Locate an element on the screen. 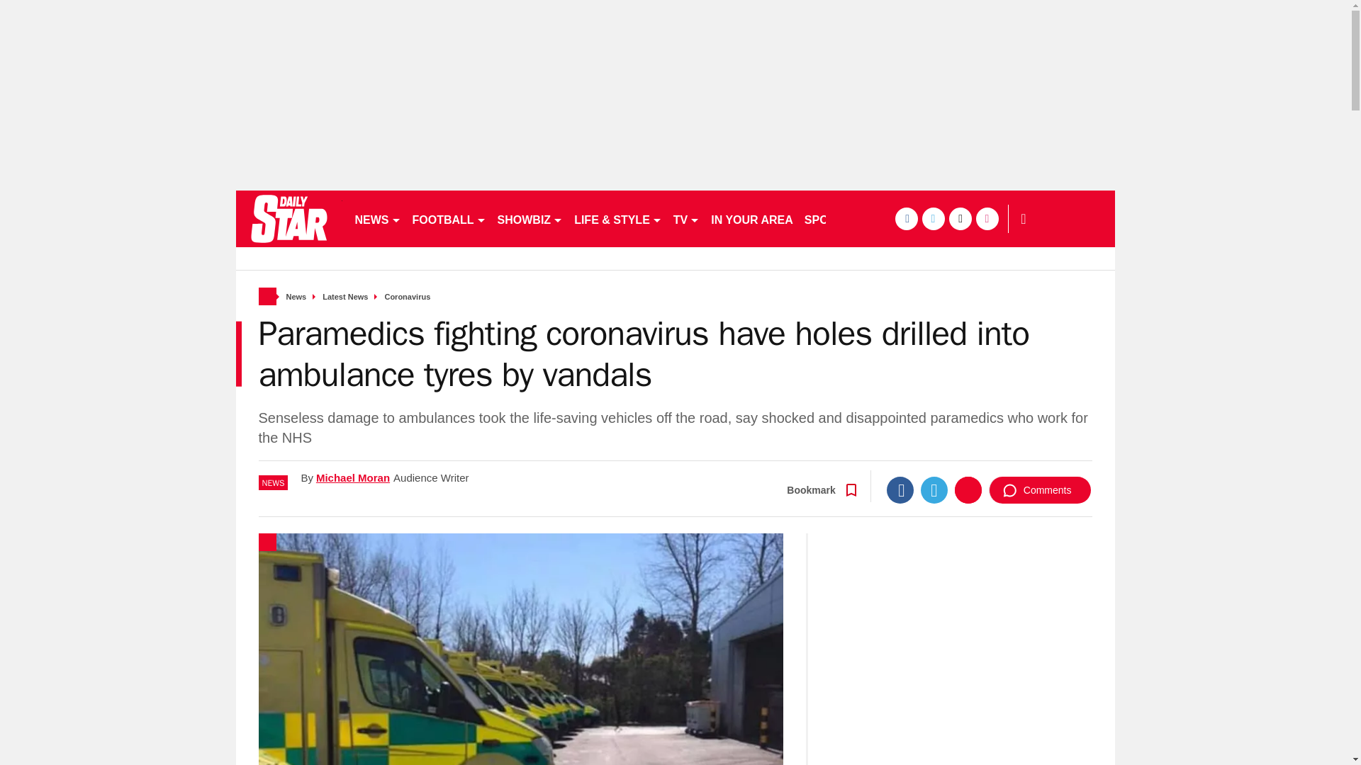 The height and width of the screenshot is (765, 1361). dailystar is located at coordinates (288, 218).